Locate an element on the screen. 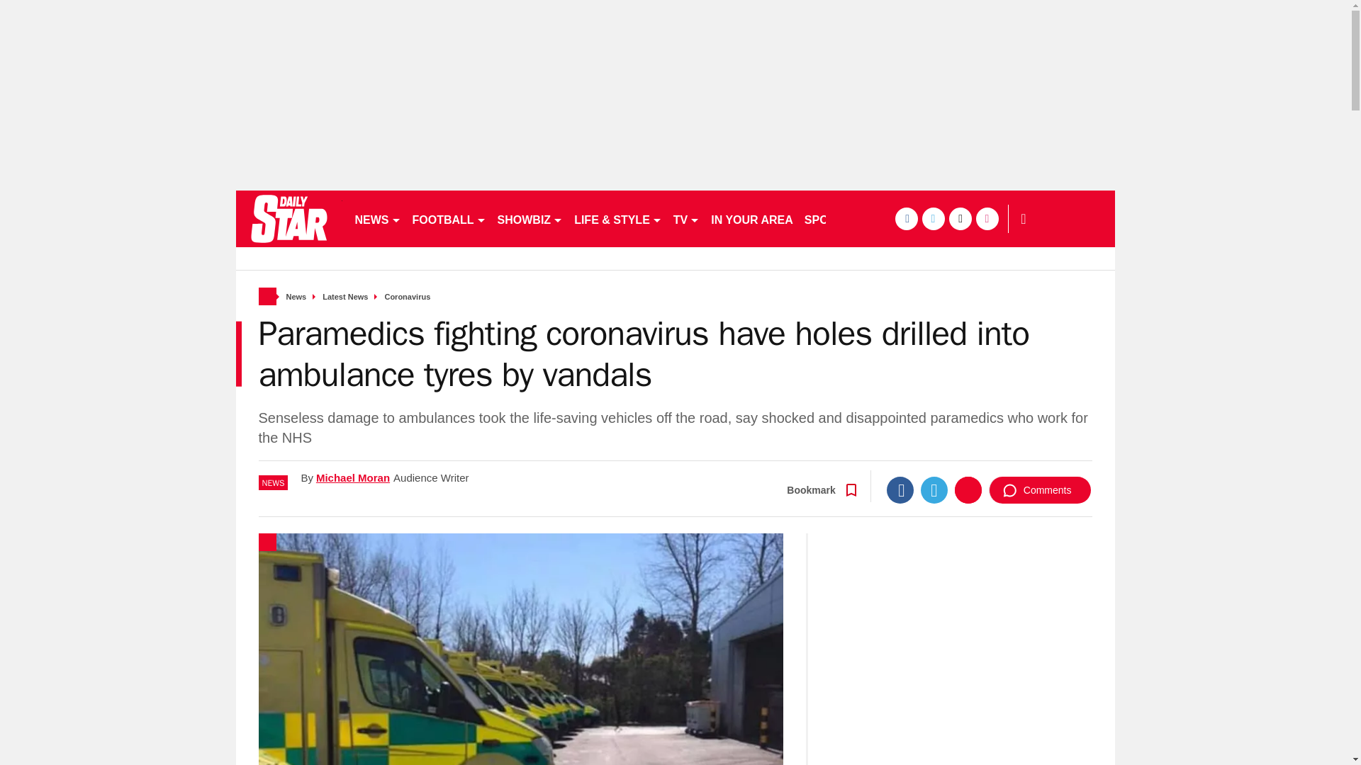 The height and width of the screenshot is (765, 1361). dailystar is located at coordinates (288, 218).